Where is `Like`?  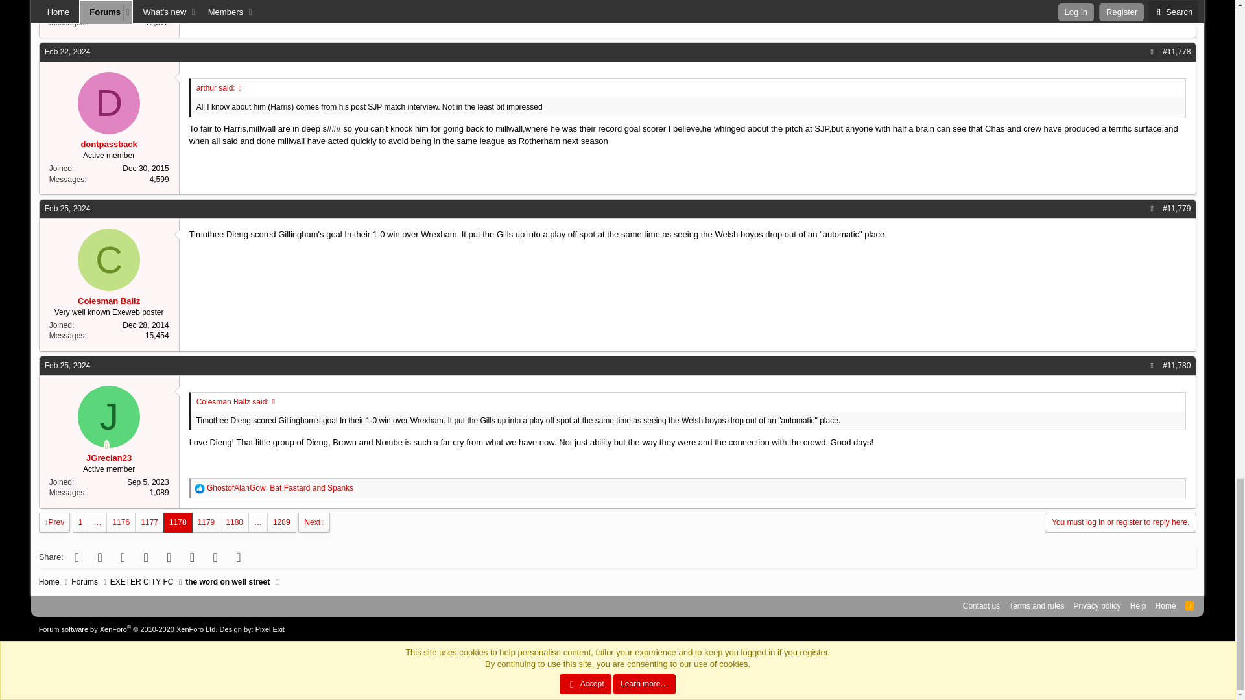
Like is located at coordinates (200, 489).